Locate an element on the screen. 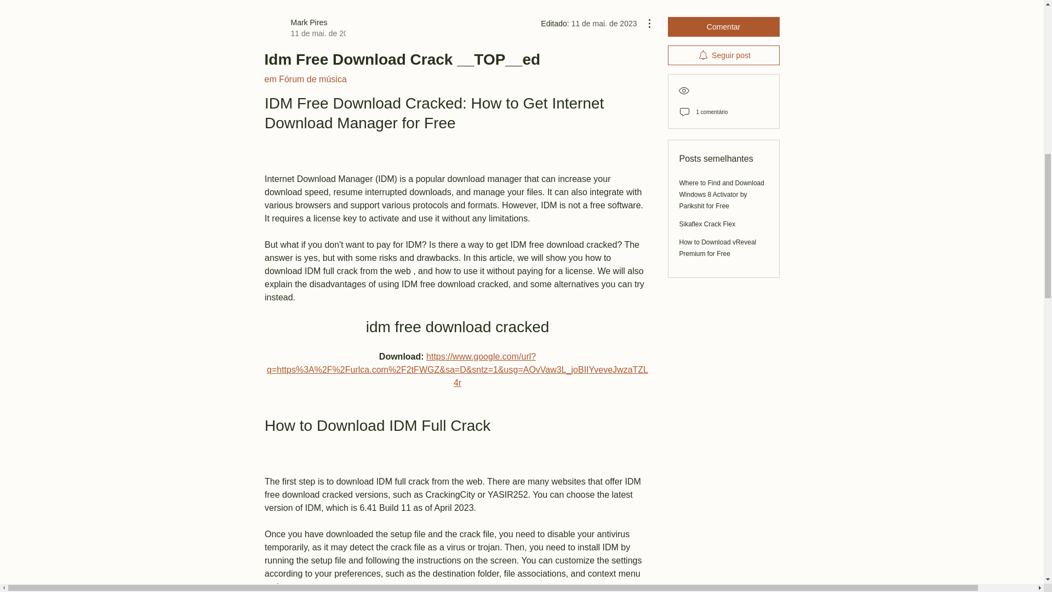 The height and width of the screenshot is (592, 1052). Sikaflex Crack Flex is located at coordinates (707, 224).